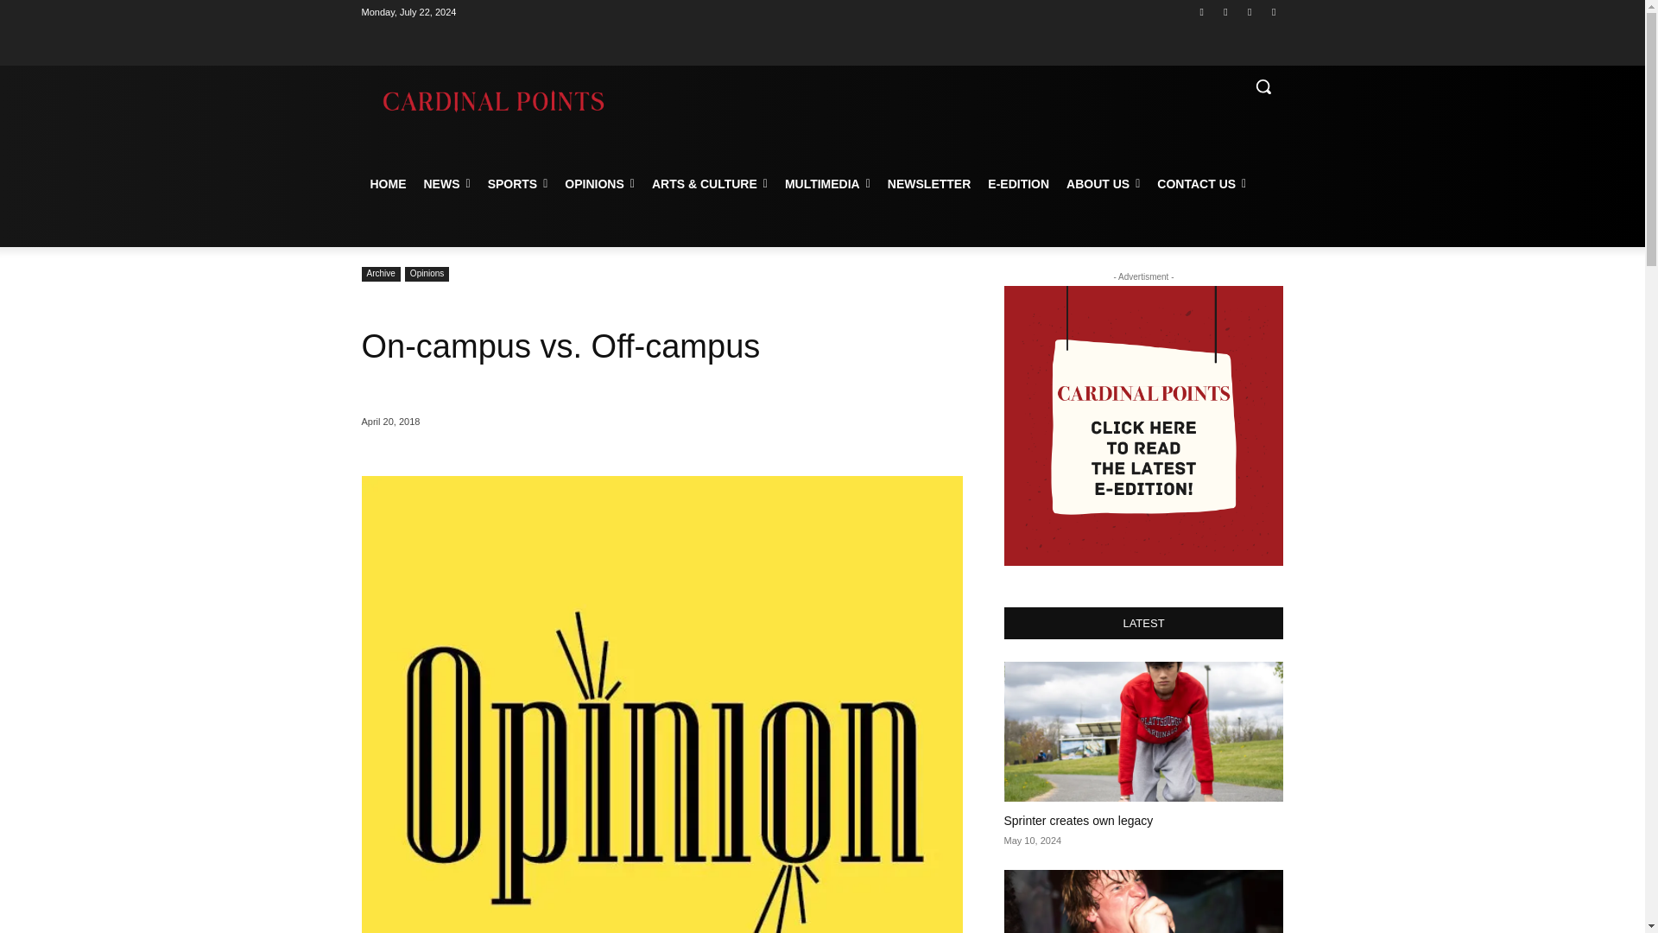 This screenshot has width=1658, height=933. What do you see at coordinates (1202, 11) in the screenshot?
I see `Facebook` at bounding box center [1202, 11].